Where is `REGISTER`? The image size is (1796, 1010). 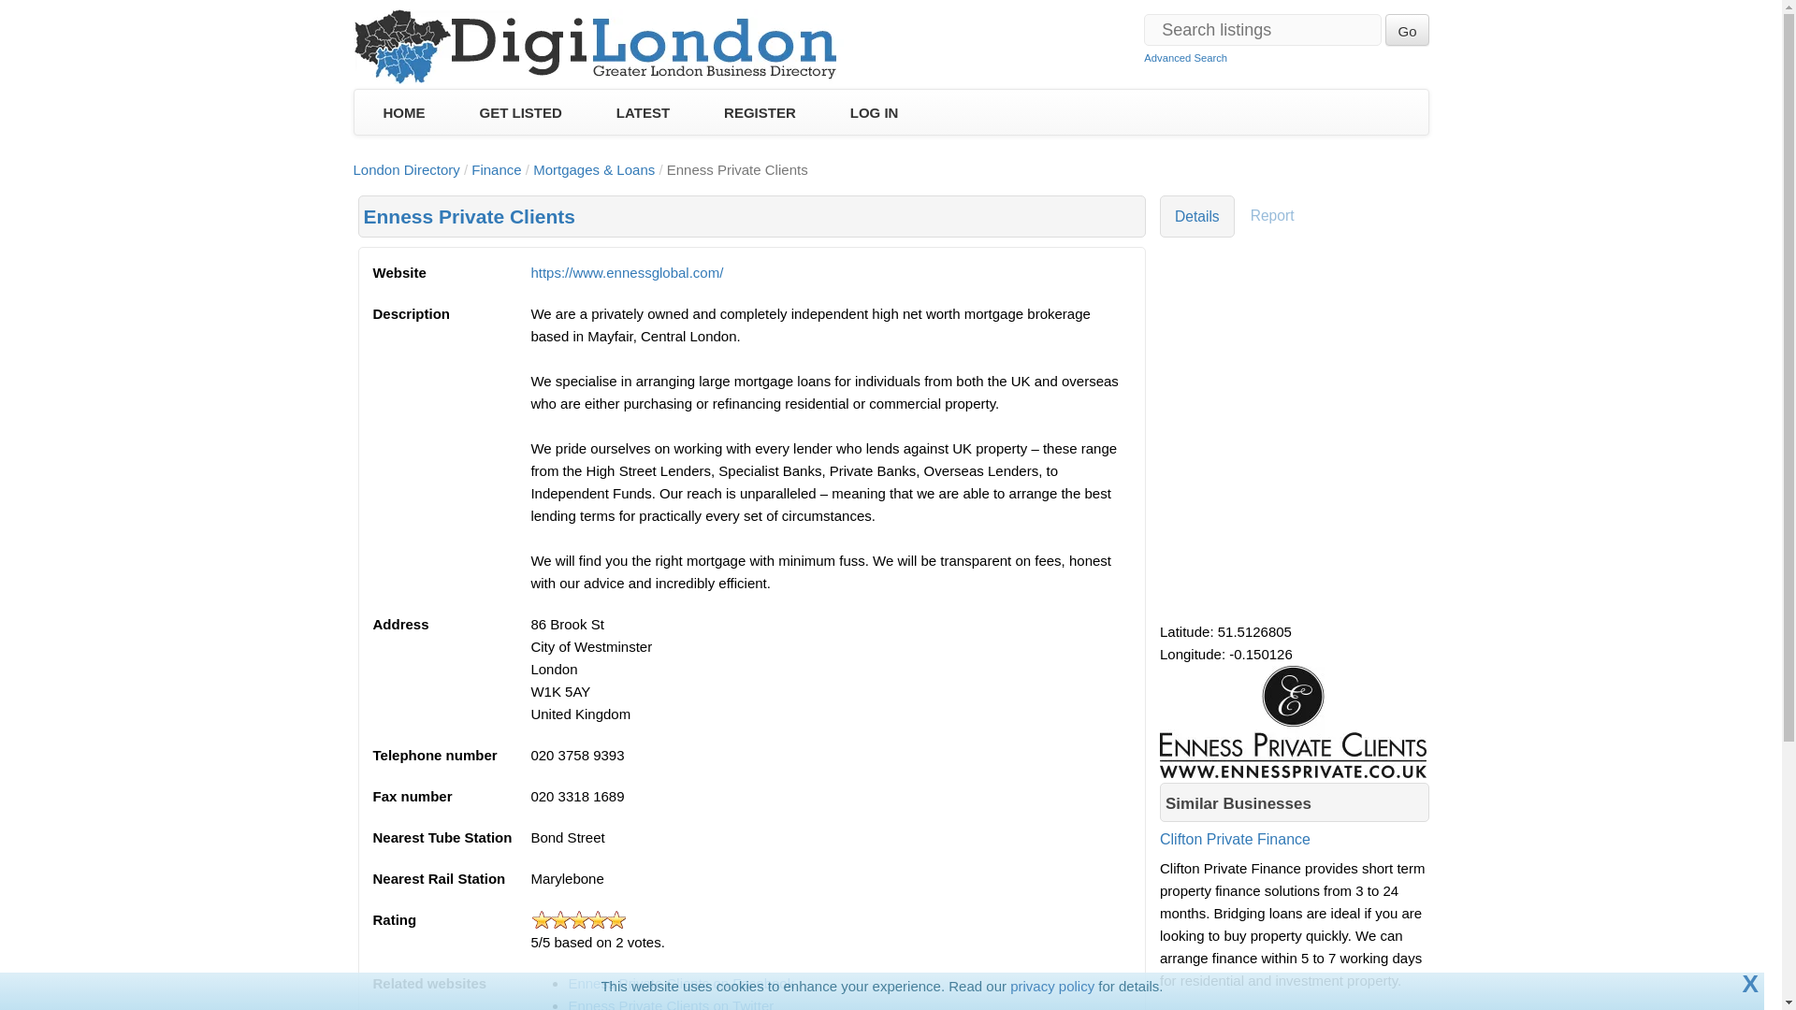
REGISTER is located at coordinates (760, 112).